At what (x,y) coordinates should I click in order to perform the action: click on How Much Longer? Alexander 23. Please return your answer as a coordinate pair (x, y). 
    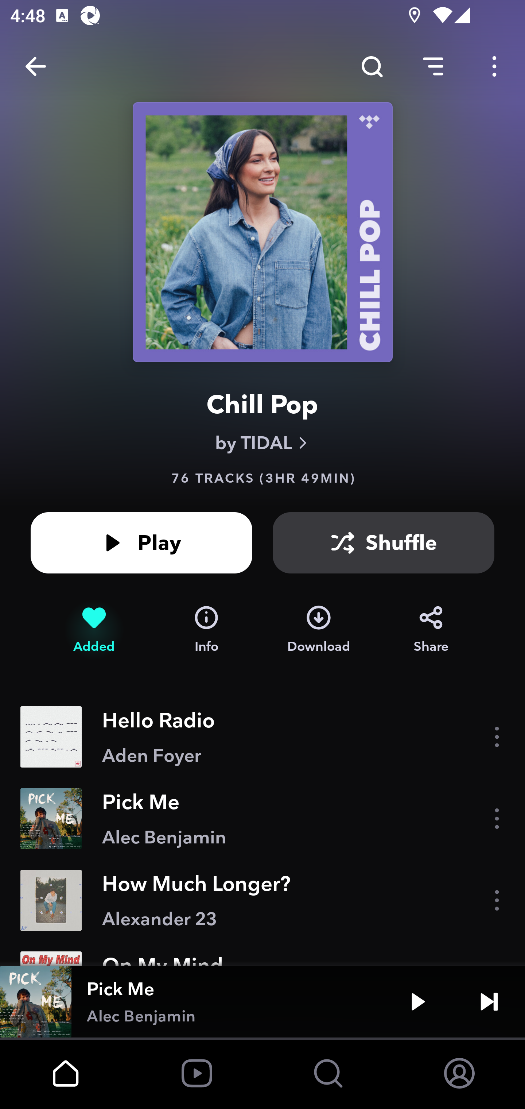
    Looking at the image, I should click on (262, 900).